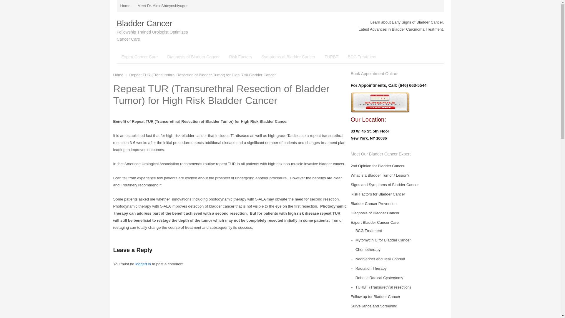 This screenshot has width=565, height=318. Describe the element at coordinates (368, 231) in the screenshot. I see `BCG Treatment` at that location.